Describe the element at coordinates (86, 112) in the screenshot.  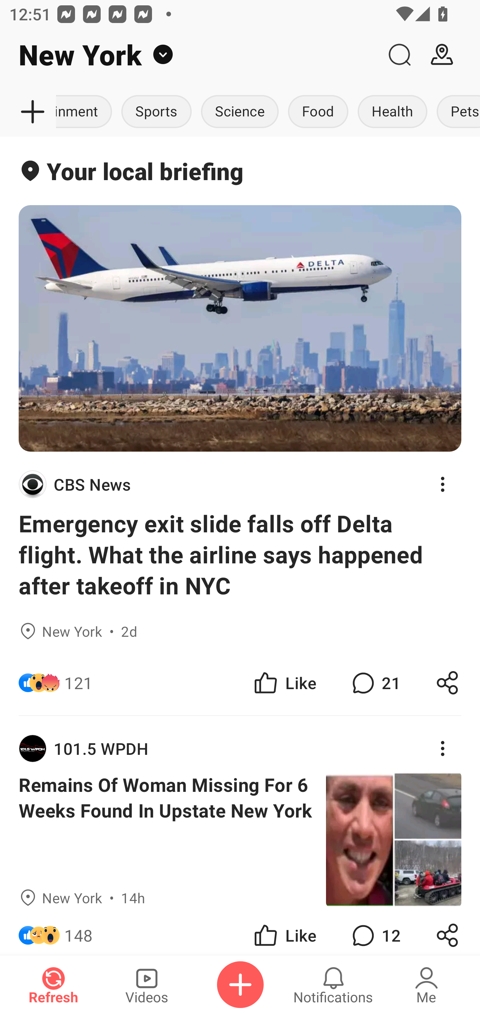
I see `Entertainment` at that location.